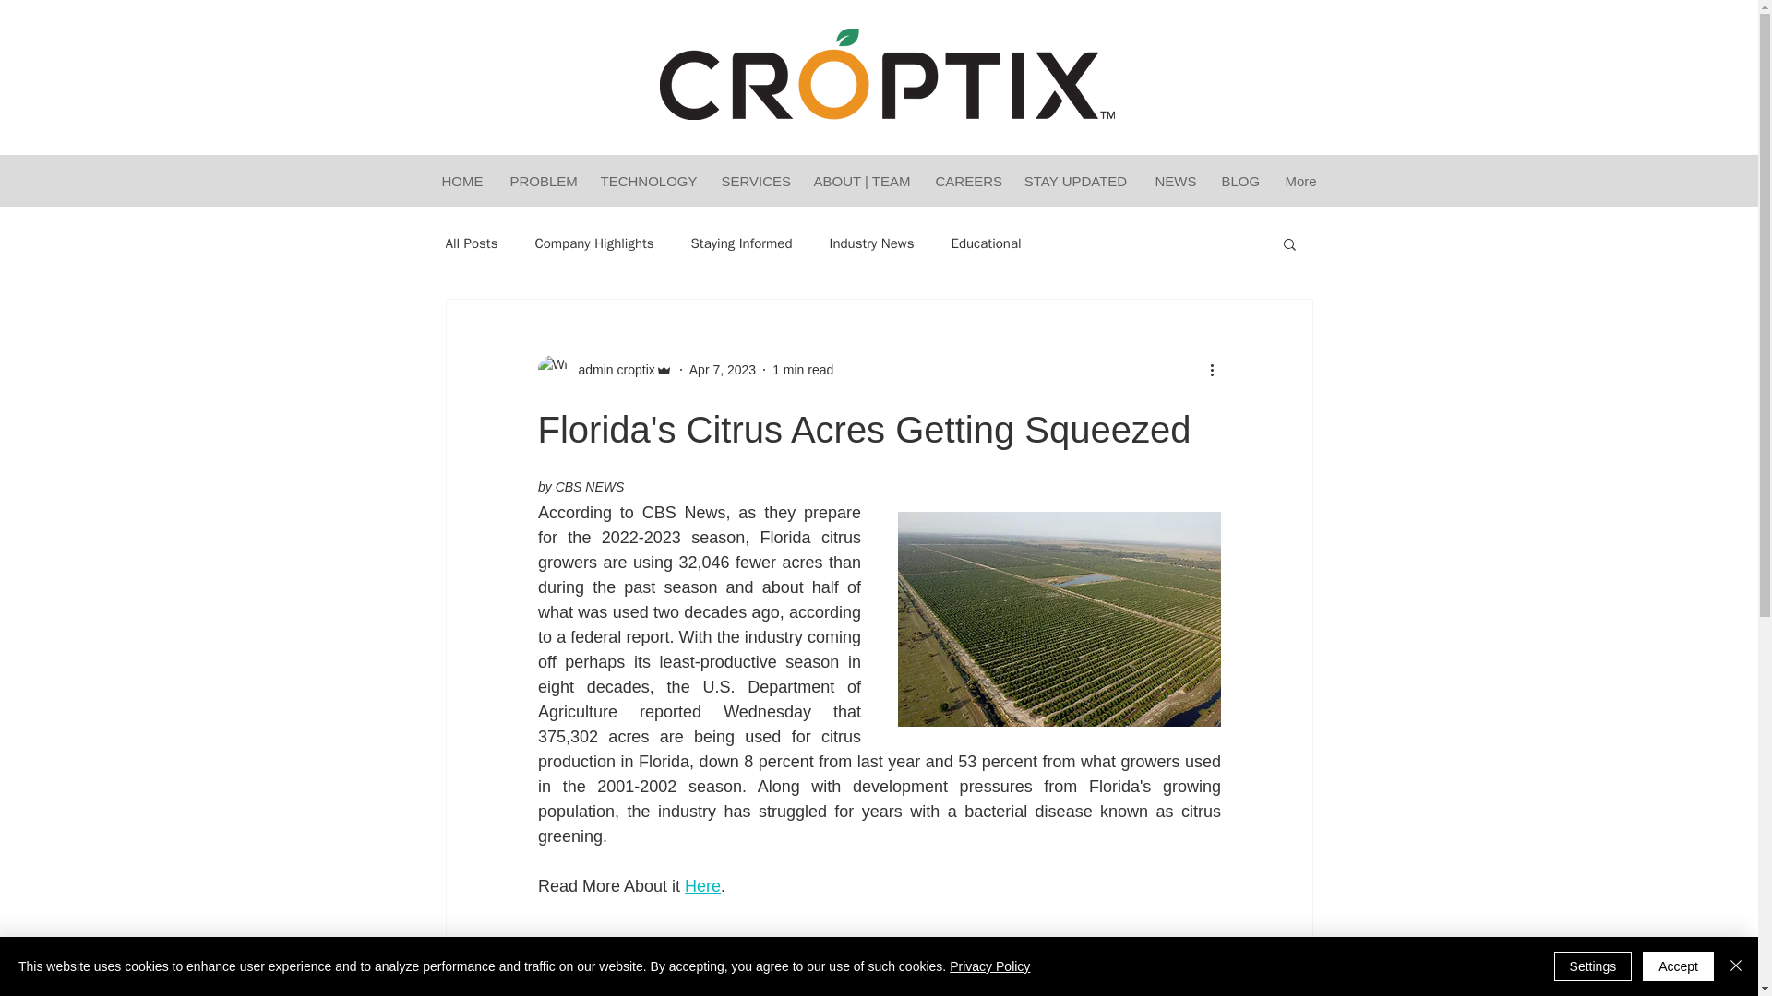 The image size is (1772, 996). Describe the element at coordinates (610, 369) in the screenshot. I see `admin croptix` at that location.